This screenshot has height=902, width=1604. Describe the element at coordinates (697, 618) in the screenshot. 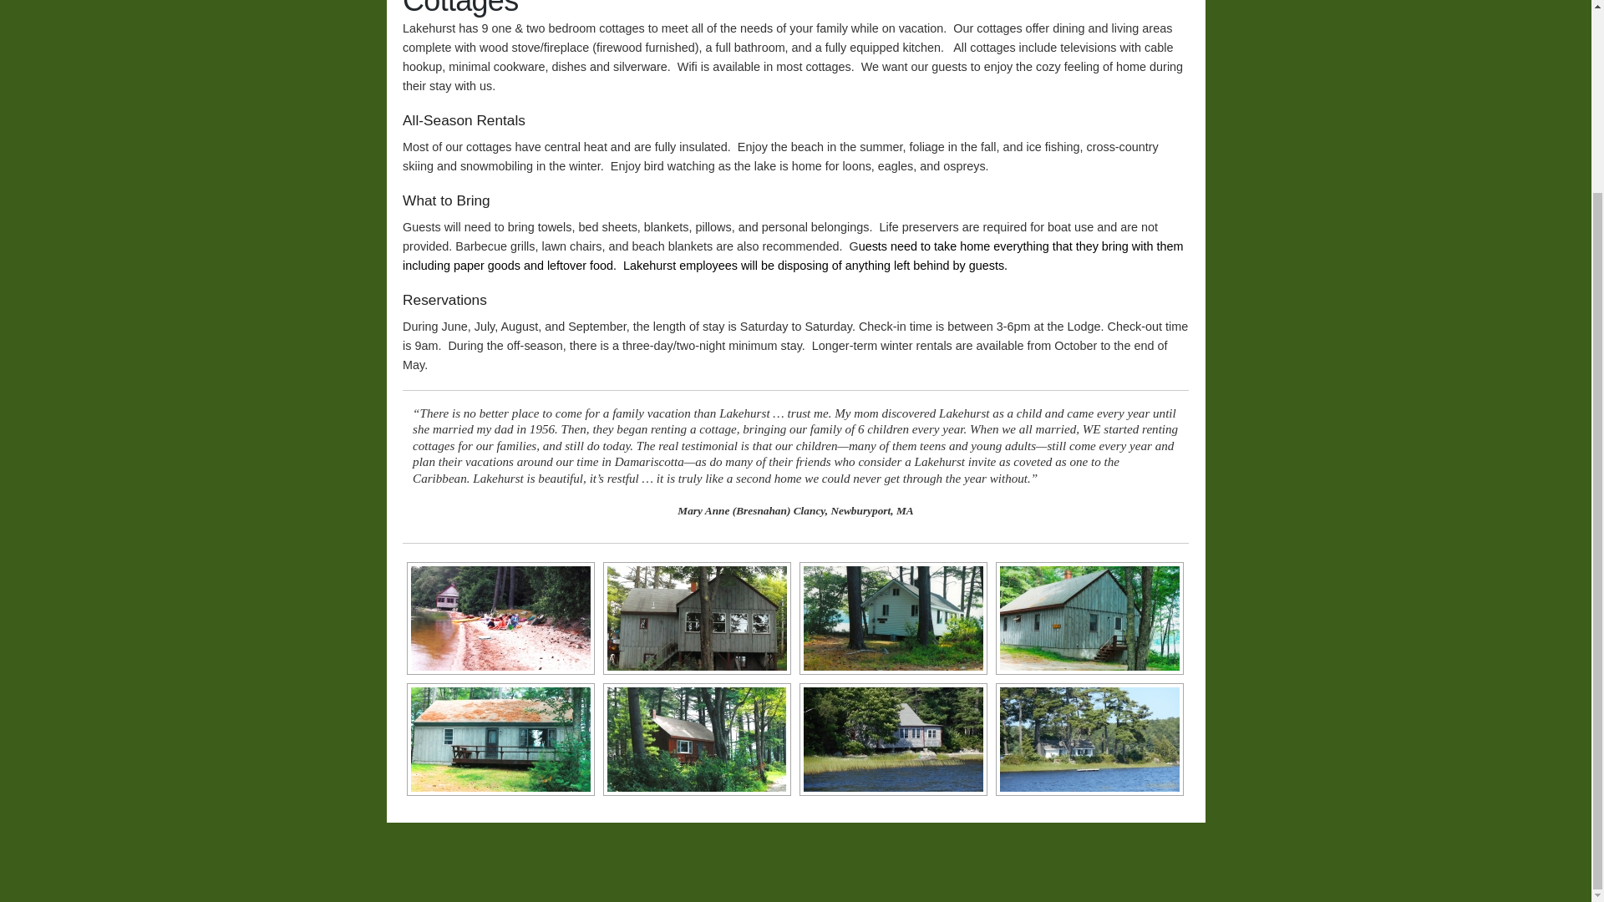

I see `cottage5` at that location.